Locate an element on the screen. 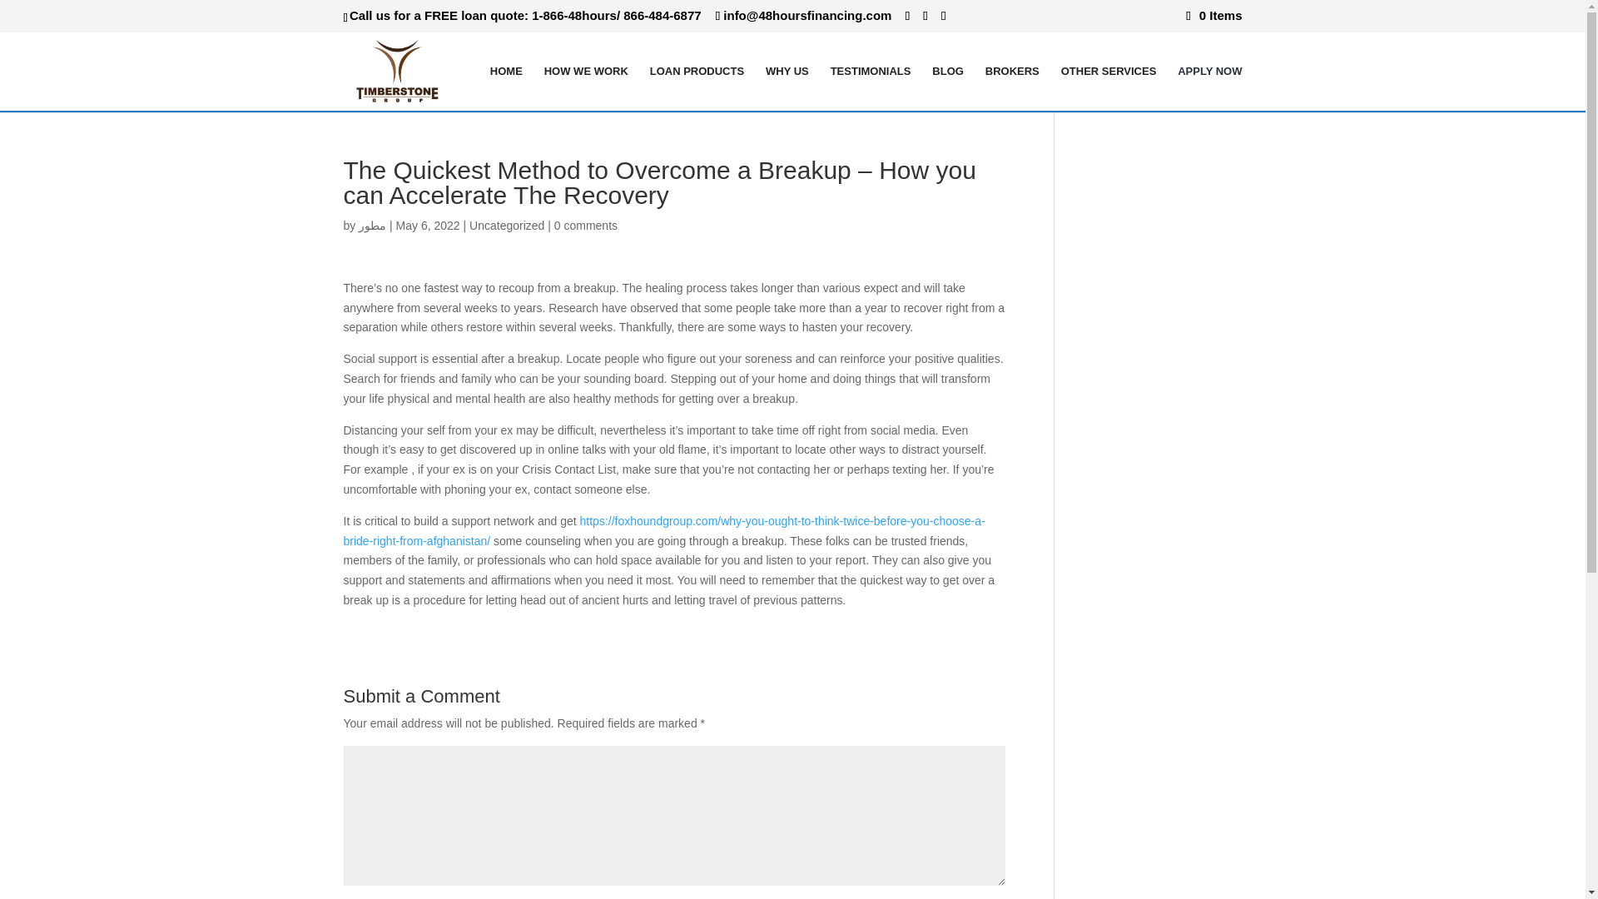  BROKERS is located at coordinates (1012, 87).